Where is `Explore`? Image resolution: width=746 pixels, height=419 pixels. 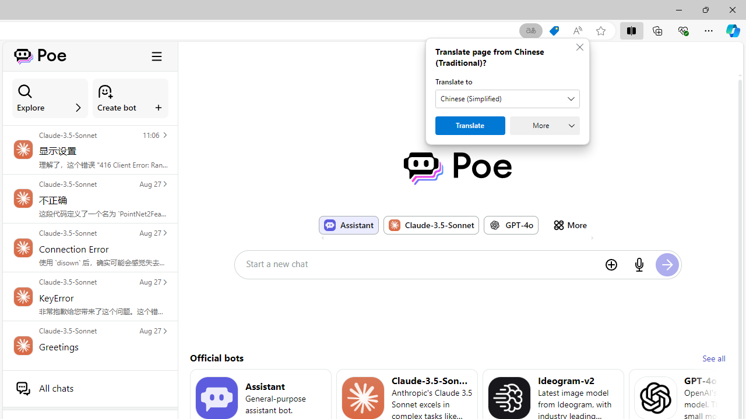
Explore is located at coordinates (50, 98).